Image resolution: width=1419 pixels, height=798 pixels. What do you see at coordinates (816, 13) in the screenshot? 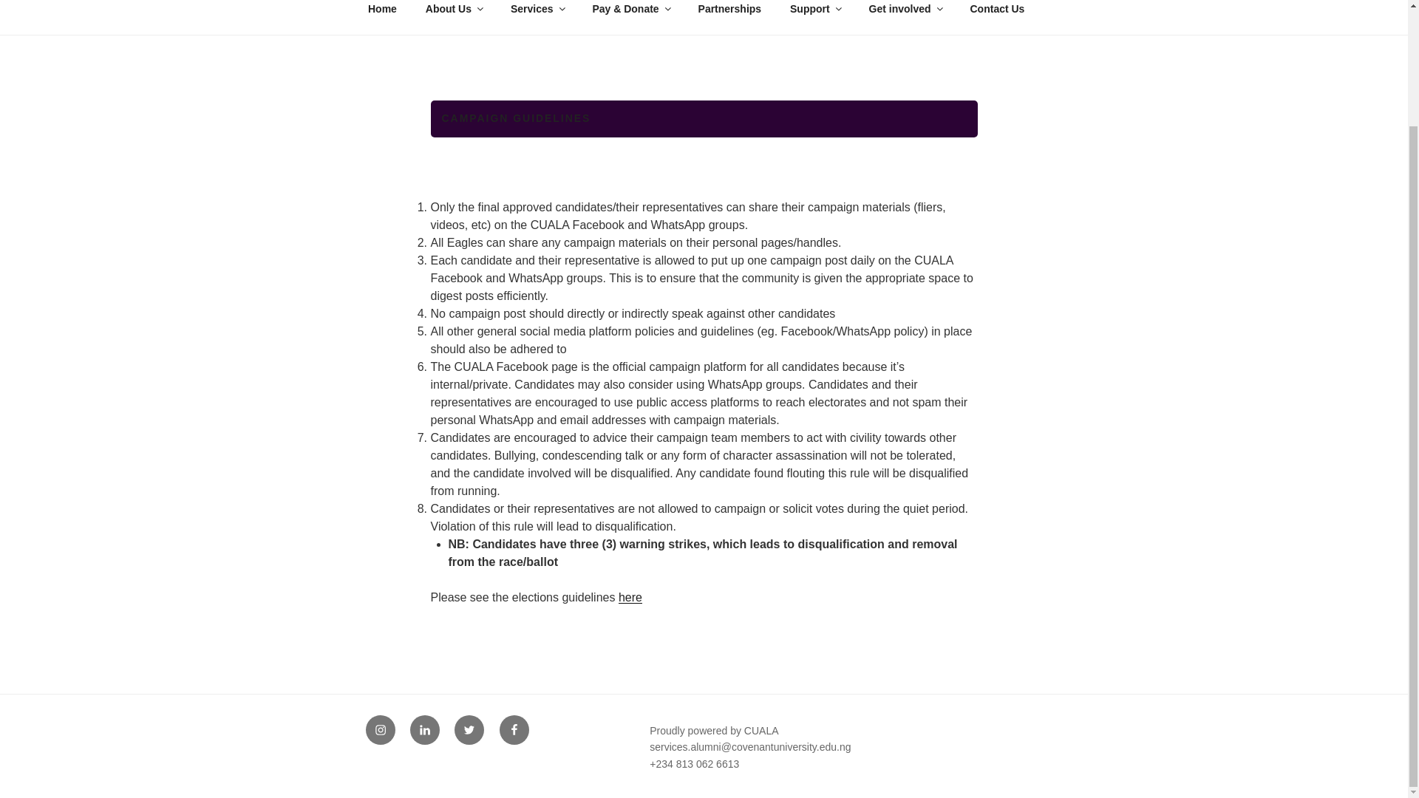
I see `Support` at bounding box center [816, 13].